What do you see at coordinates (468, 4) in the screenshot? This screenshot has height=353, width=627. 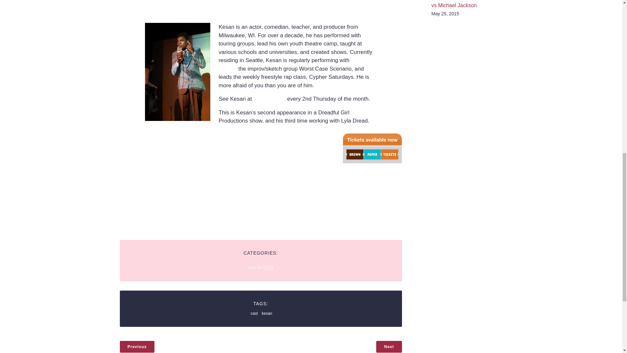 I see `Burlesque Battle Royale: Prince vs Michael Jackson` at bounding box center [468, 4].